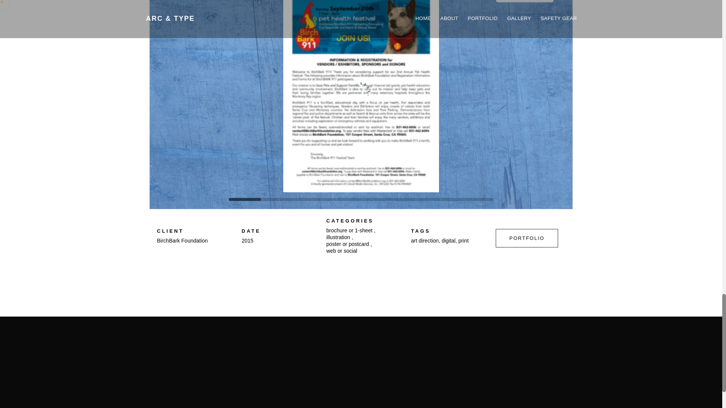  I want to click on poster or postcard, so click(347, 244).